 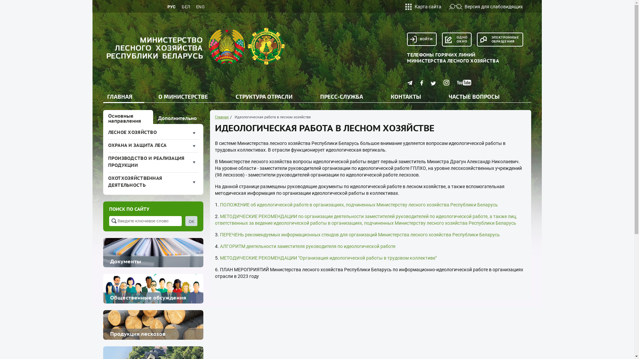 What do you see at coordinates (191, 221) in the screenshot?
I see `OK` at bounding box center [191, 221].